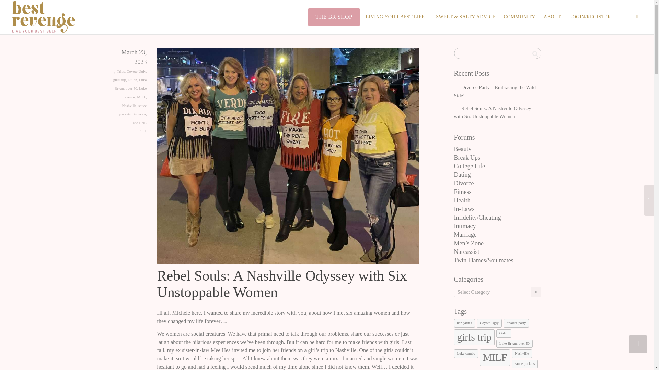 The image size is (659, 370). Describe the element at coordinates (131, 84) in the screenshot. I see `Luke Bryan. over 50` at that location.